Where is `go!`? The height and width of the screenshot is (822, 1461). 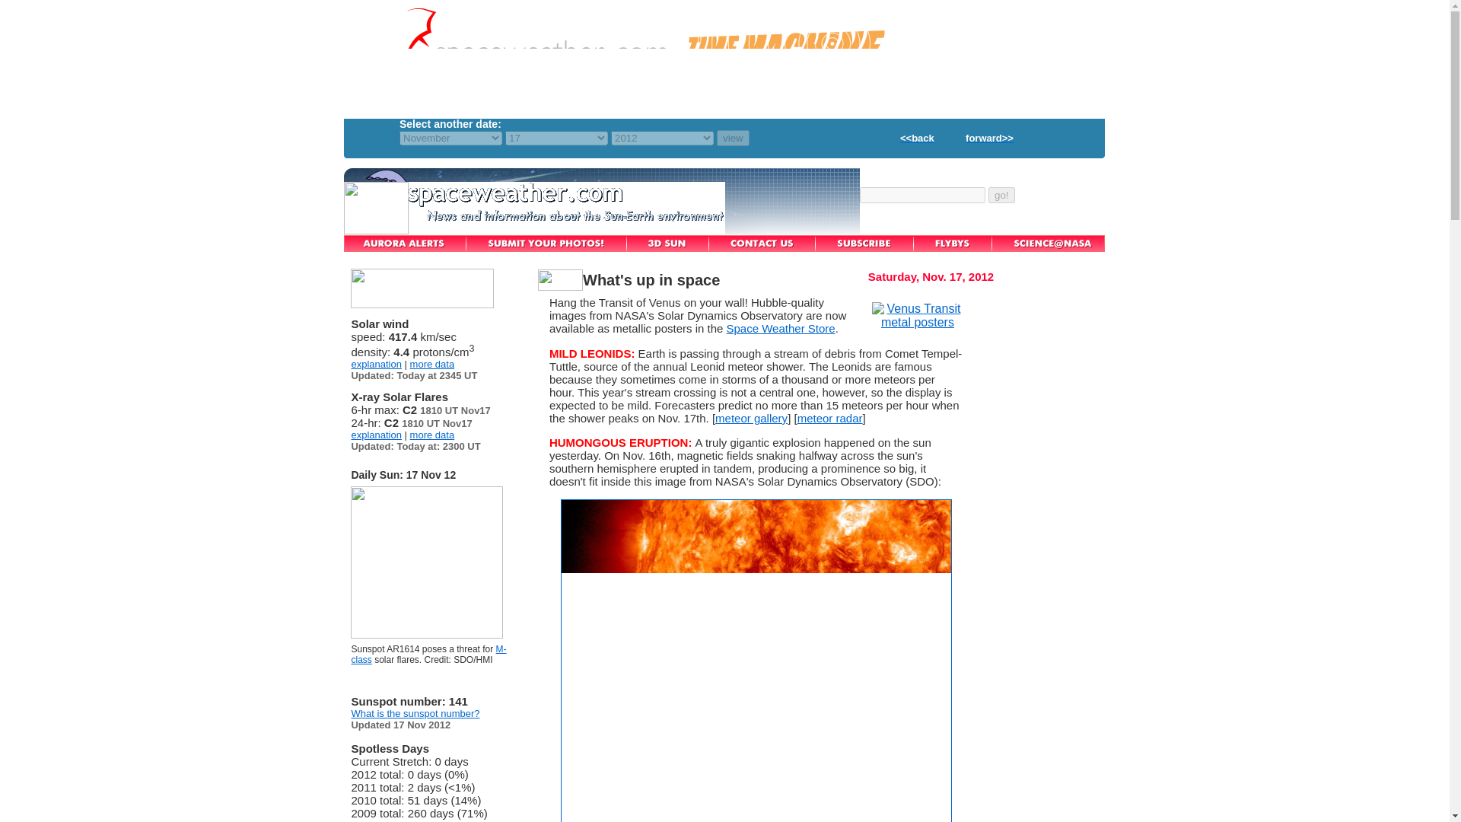
go! is located at coordinates (1001, 195).